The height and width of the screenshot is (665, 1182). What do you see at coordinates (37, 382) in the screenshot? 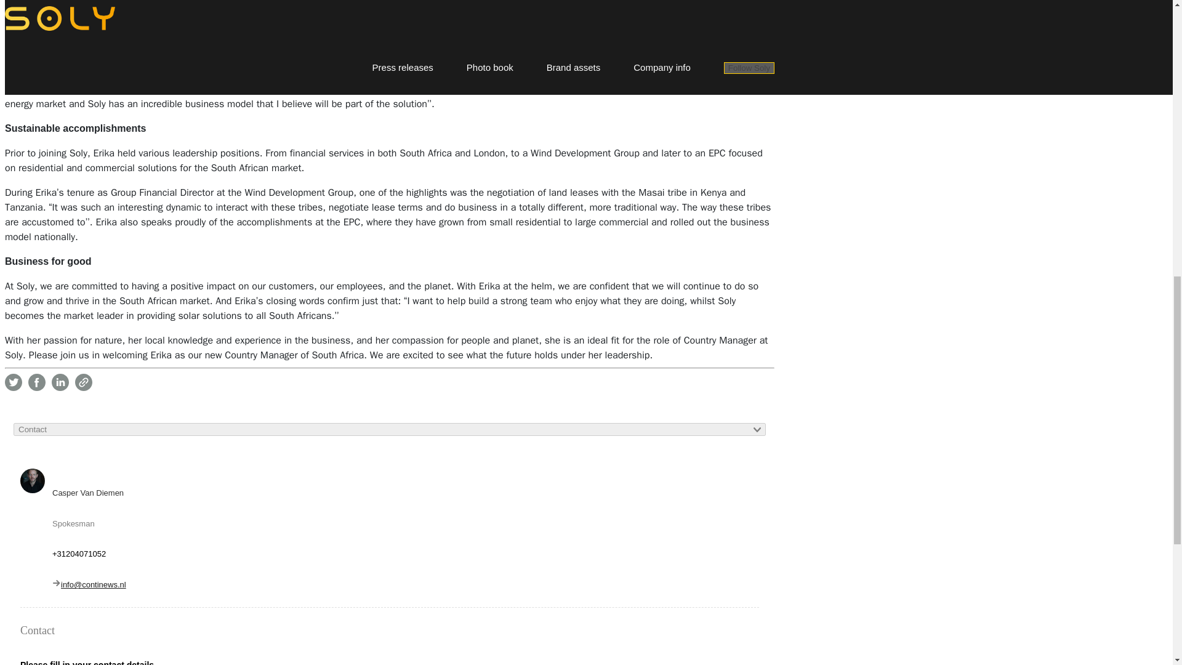
I see `Share on Facebook` at bounding box center [37, 382].